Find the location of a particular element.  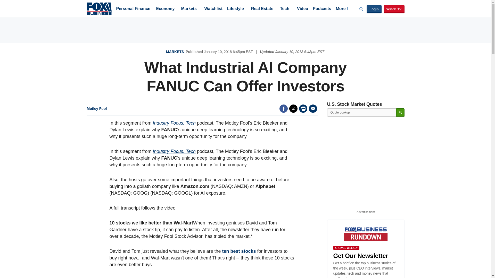

Watchlist is located at coordinates (213, 9).